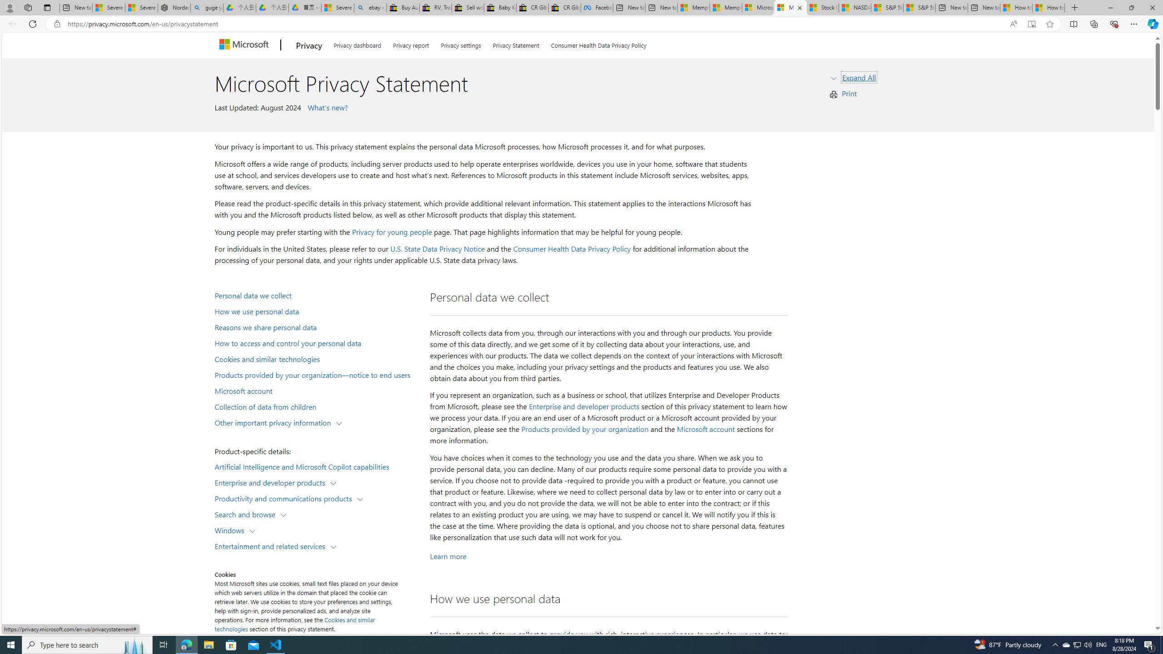 Image resolution: width=1163 pixels, height=654 pixels. Describe the element at coordinates (411, 44) in the screenshot. I see `Privacy report` at that location.